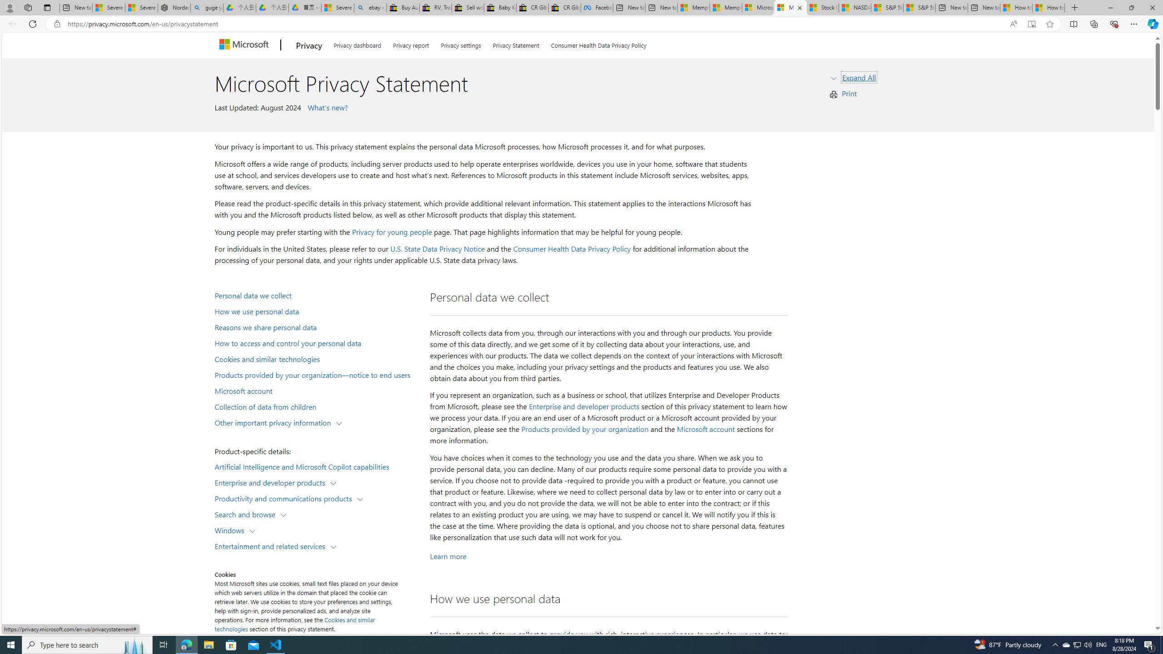 Image resolution: width=1163 pixels, height=654 pixels. Describe the element at coordinates (411, 44) in the screenshot. I see `Privacy report` at that location.